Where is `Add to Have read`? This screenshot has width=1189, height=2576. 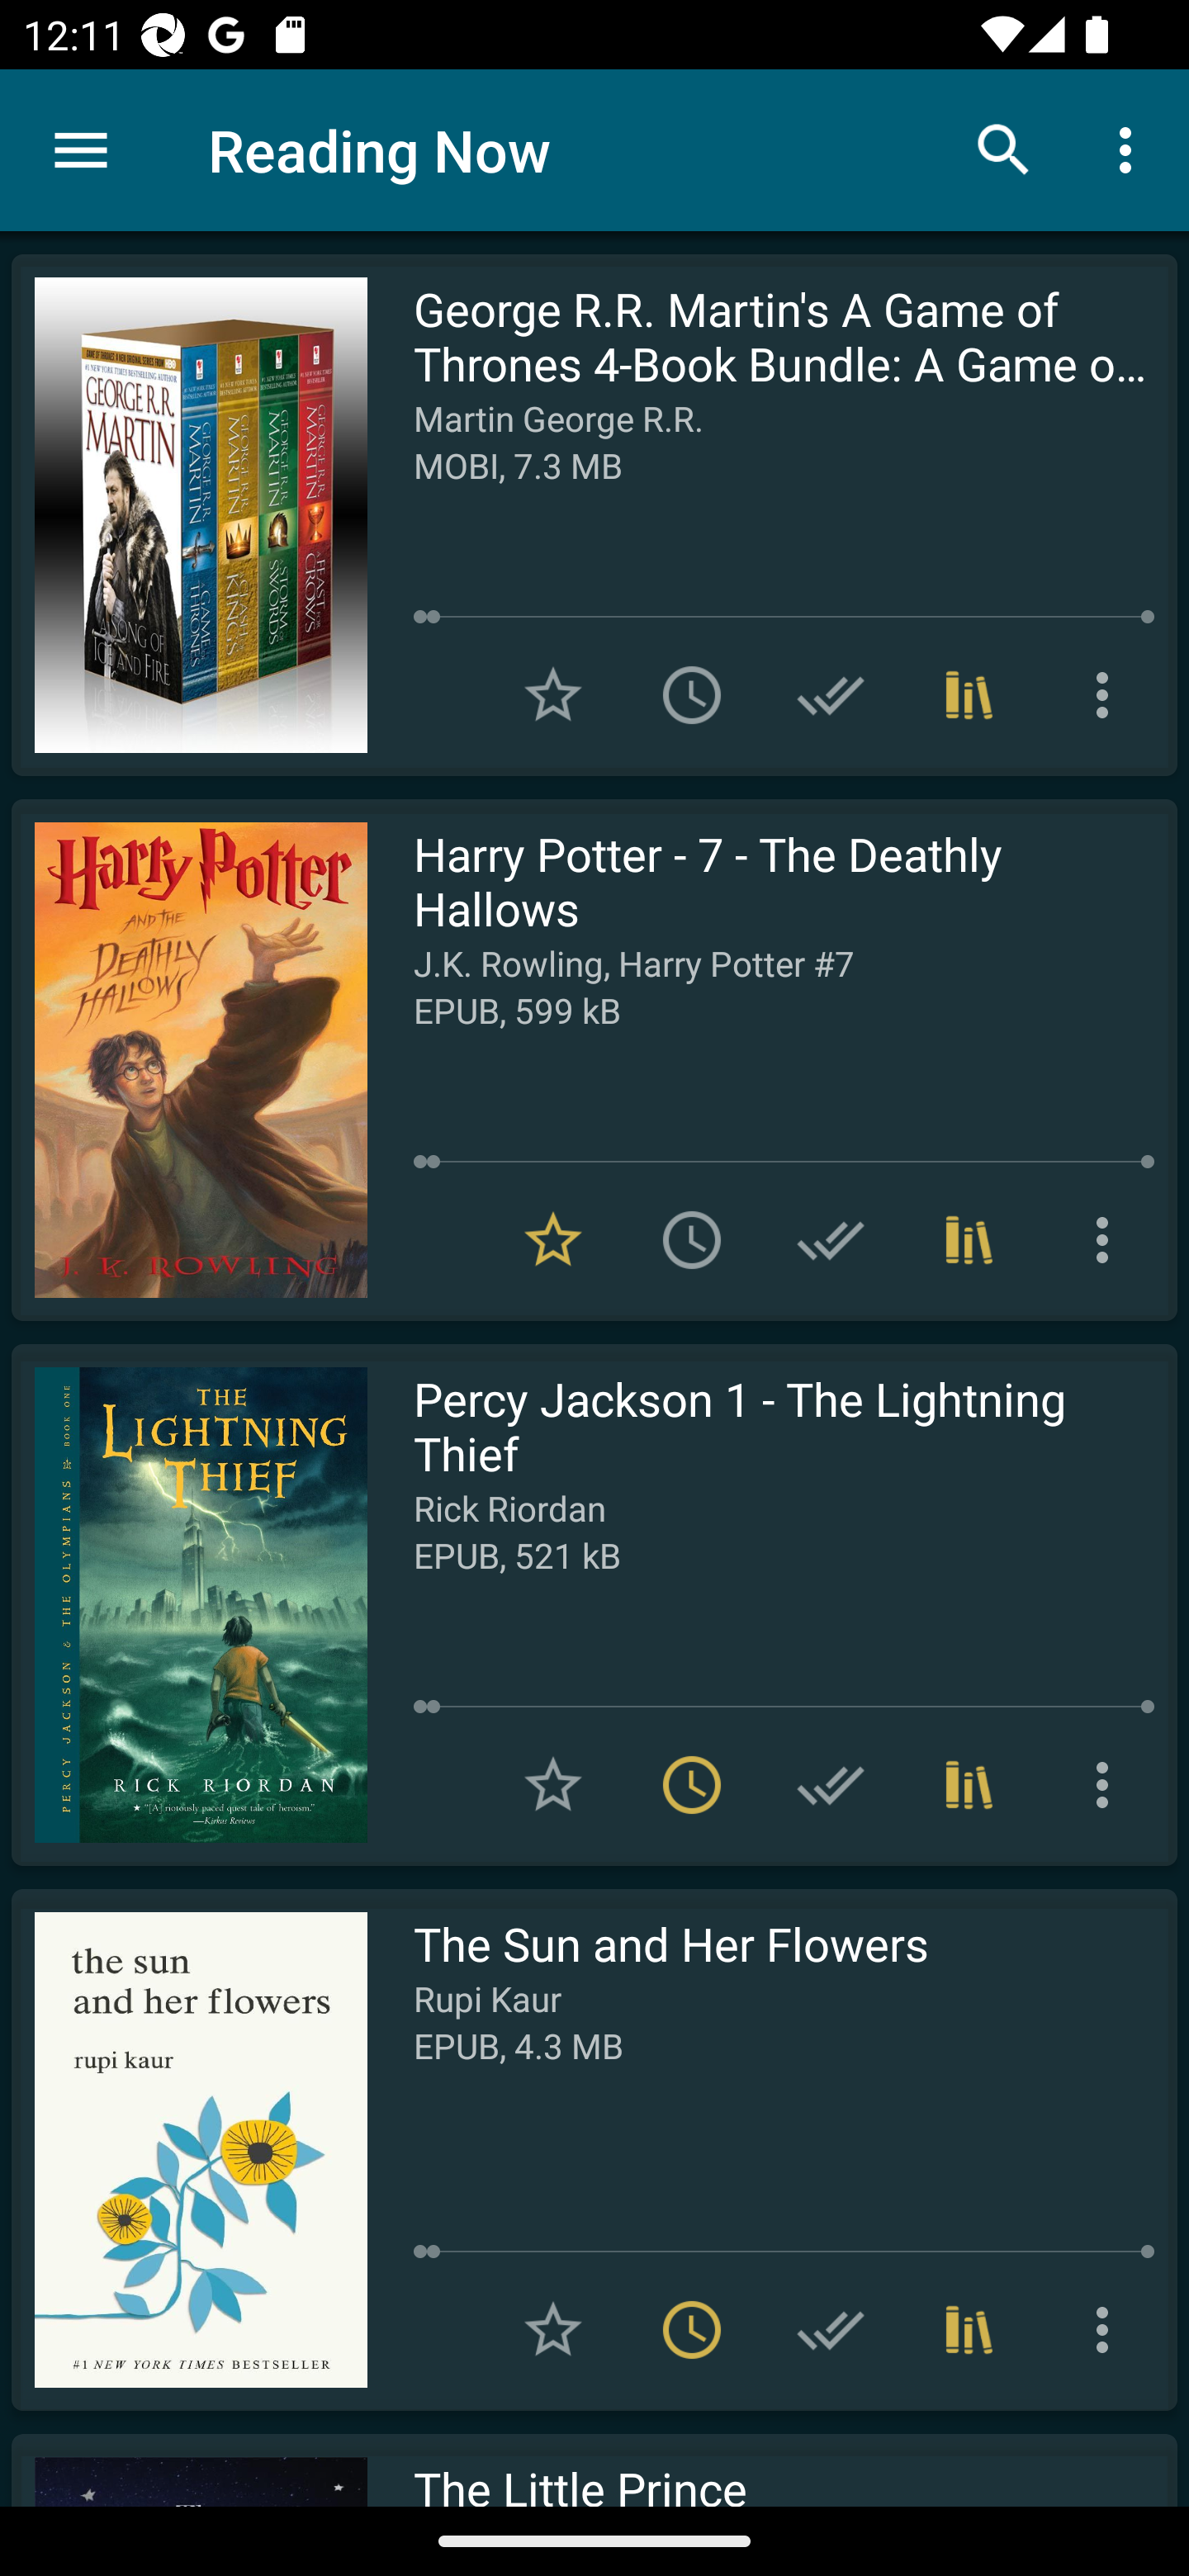
Add to Have read is located at coordinates (831, 2330).